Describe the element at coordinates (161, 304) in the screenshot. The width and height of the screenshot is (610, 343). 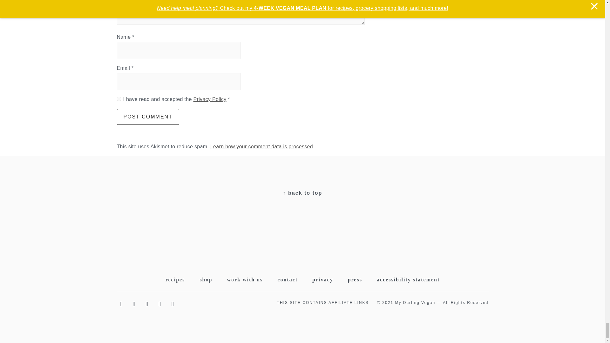
I see `My Darling Vegan Instagram` at that location.